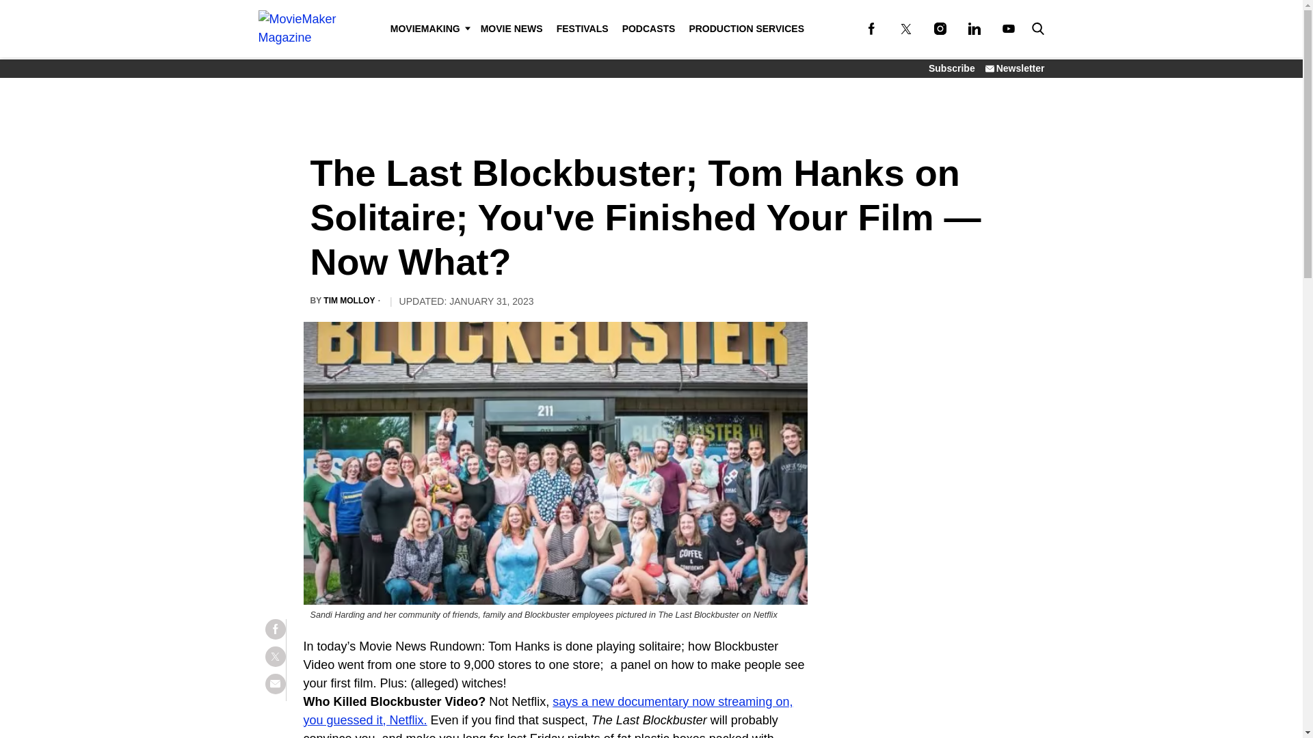 The width and height of the screenshot is (1313, 738). What do you see at coordinates (349, 301) in the screenshot?
I see `Posts by Tim Molloy` at bounding box center [349, 301].